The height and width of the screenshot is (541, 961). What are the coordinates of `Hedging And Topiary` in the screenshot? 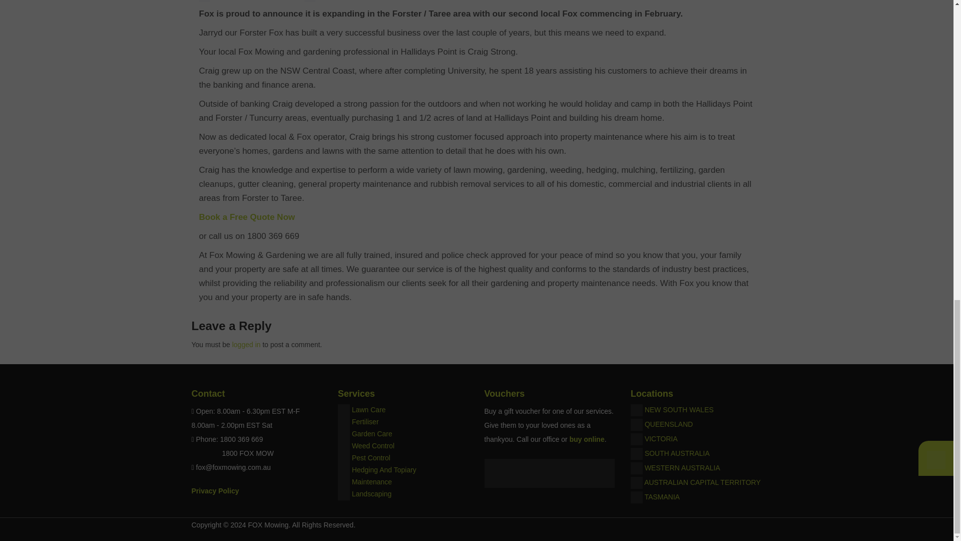 It's located at (383, 470).